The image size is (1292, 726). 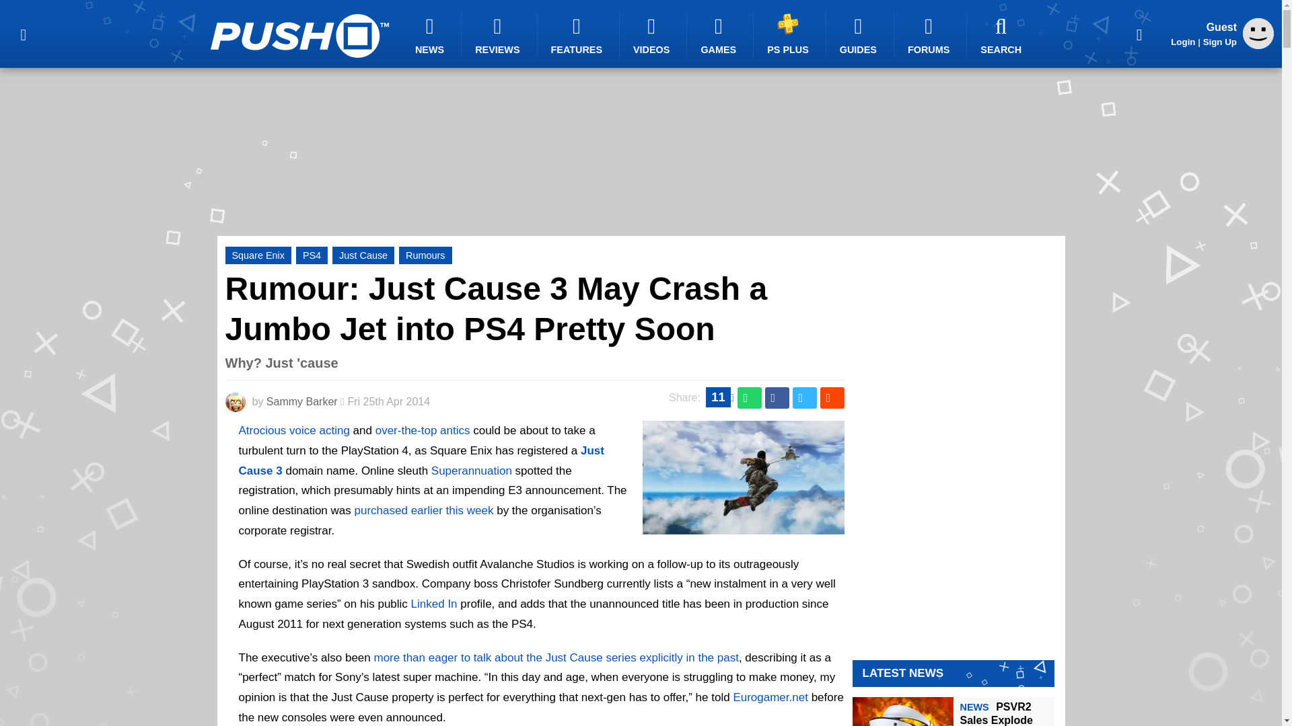 What do you see at coordinates (743, 526) in the screenshot?
I see `Sky high` at bounding box center [743, 526].